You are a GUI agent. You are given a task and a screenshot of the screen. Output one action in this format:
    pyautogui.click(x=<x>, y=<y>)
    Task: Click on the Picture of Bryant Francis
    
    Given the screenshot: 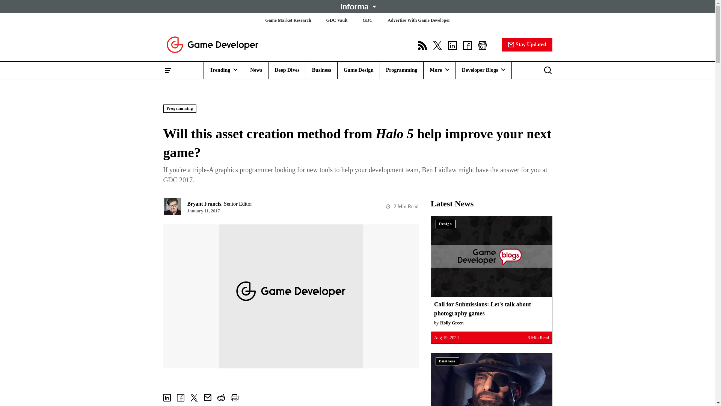 What is the action you would take?
    pyautogui.click(x=172, y=206)
    